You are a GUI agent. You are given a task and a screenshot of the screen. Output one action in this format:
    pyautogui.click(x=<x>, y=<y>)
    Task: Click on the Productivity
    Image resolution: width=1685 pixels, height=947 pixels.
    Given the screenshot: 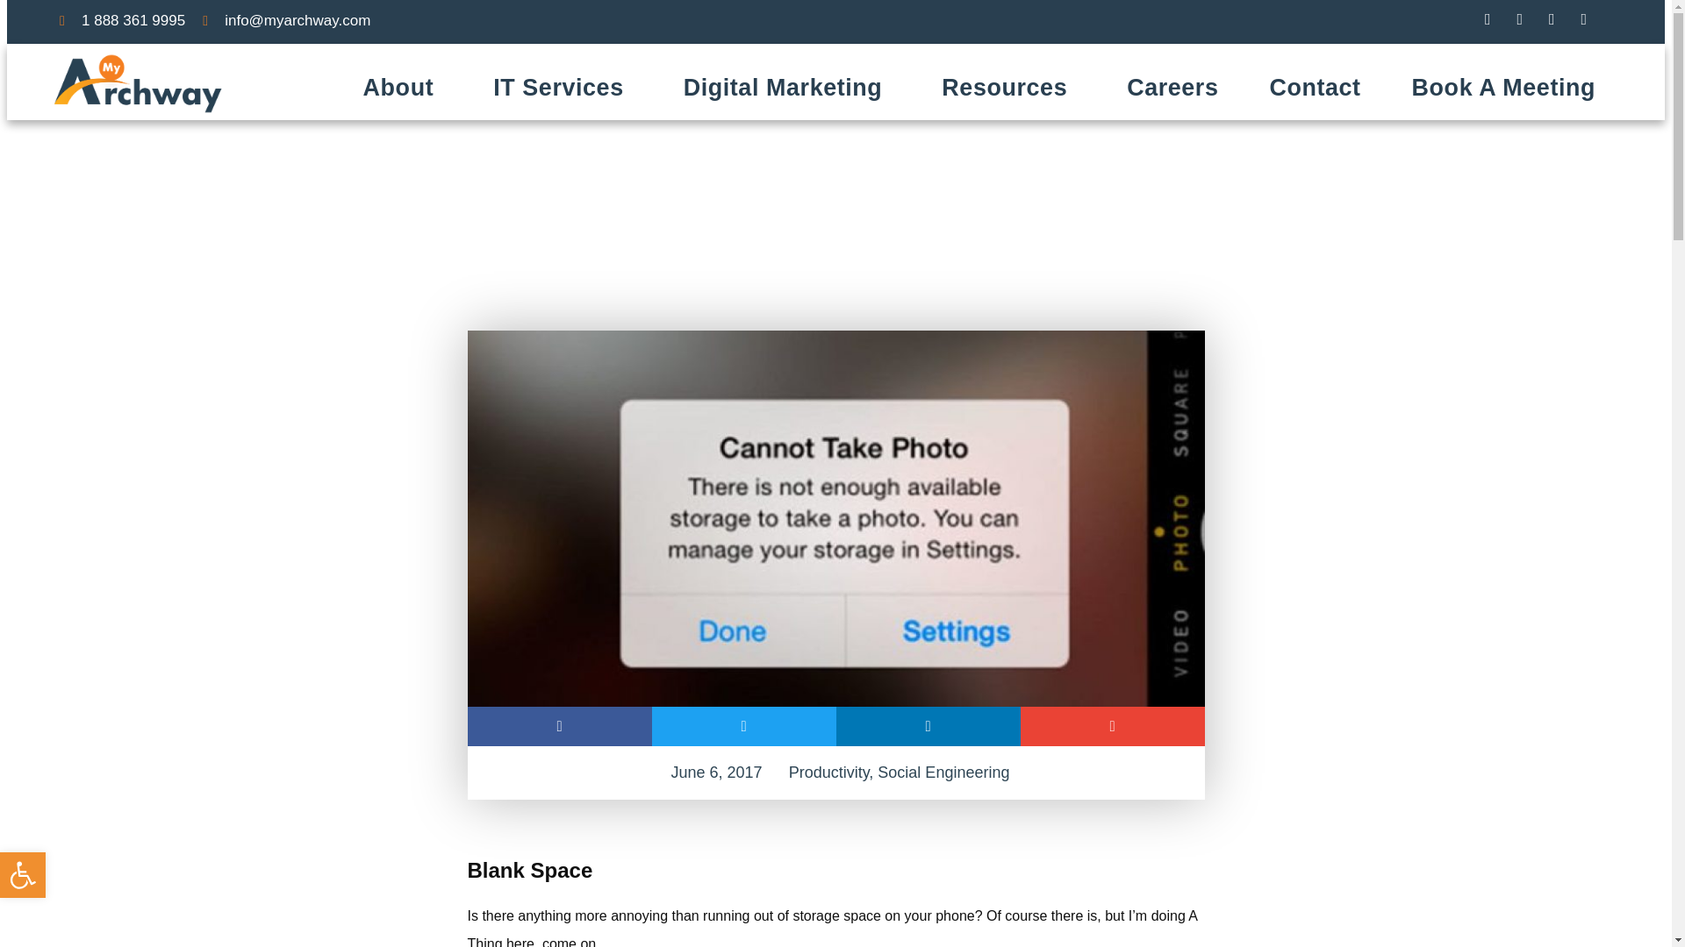 What is the action you would take?
    pyautogui.click(x=828, y=772)
    